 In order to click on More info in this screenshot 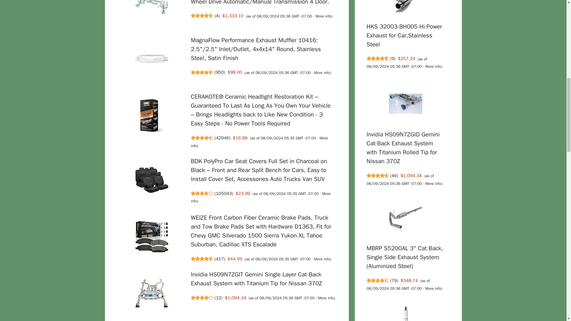, I will do `click(322, 259)`.